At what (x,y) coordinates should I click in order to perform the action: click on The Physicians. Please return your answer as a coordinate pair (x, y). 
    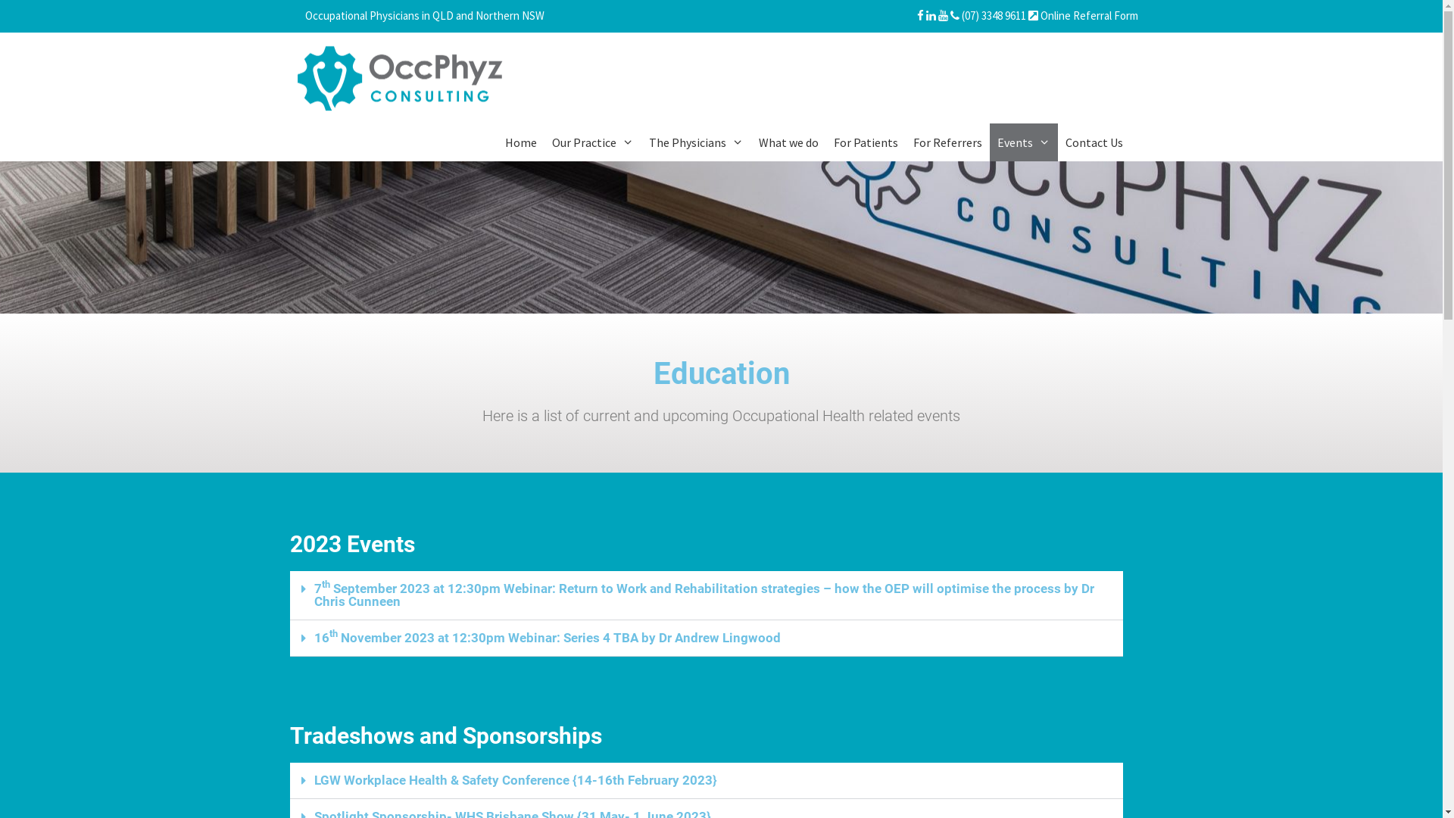
    Looking at the image, I should click on (697, 142).